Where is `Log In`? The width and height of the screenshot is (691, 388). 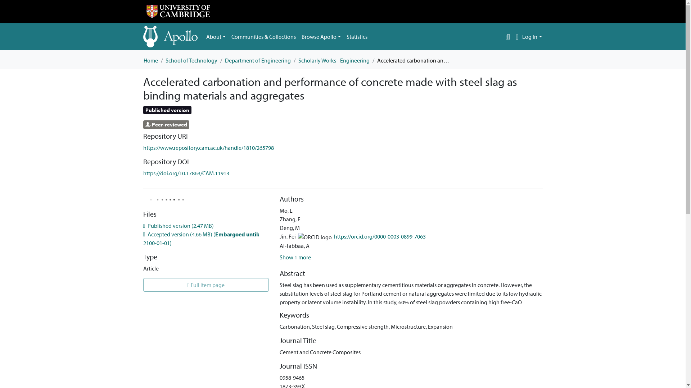 Log In is located at coordinates (532, 37).